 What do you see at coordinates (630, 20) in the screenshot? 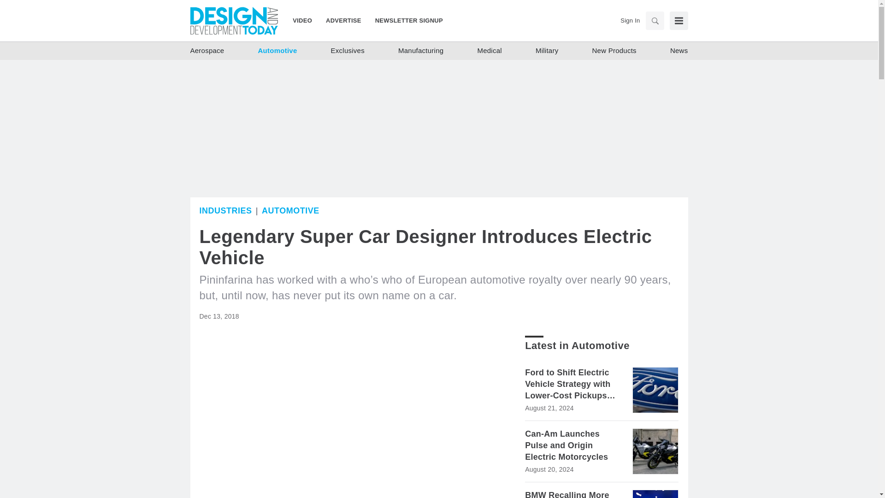
I see `Sign In` at bounding box center [630, 20].